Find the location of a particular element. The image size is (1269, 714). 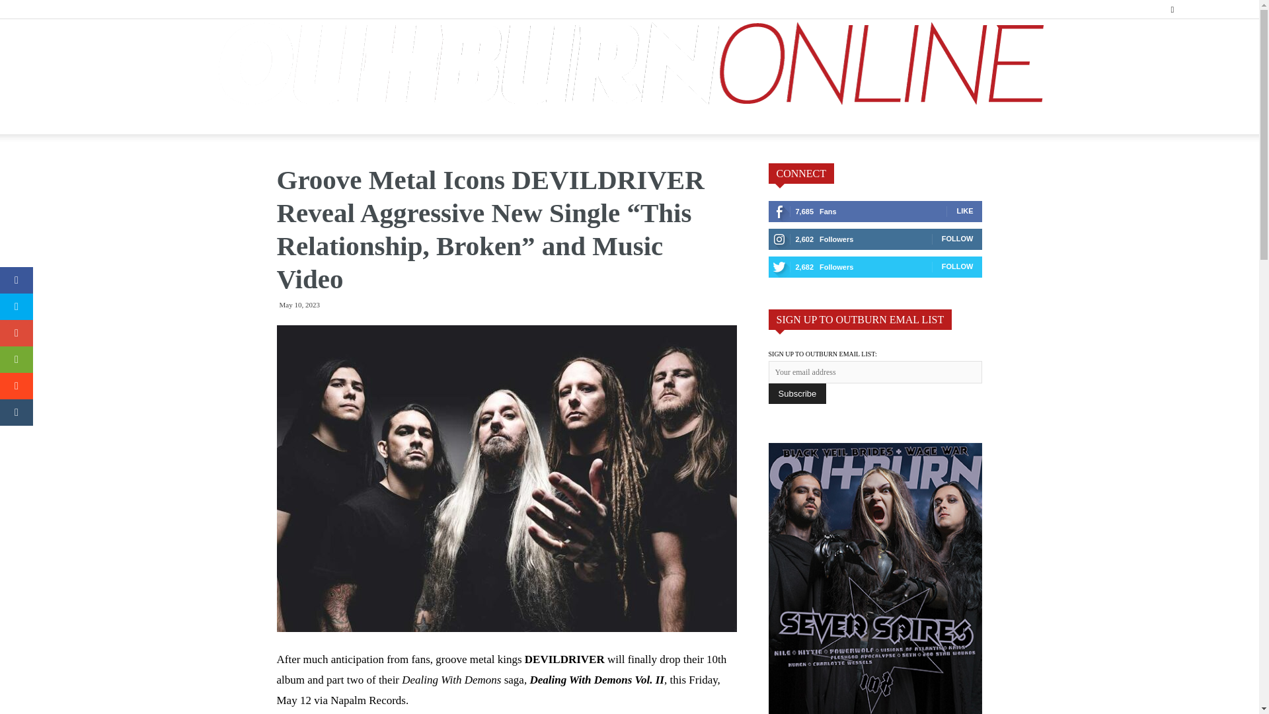

Twitter is located at coordinates (1236, 9).